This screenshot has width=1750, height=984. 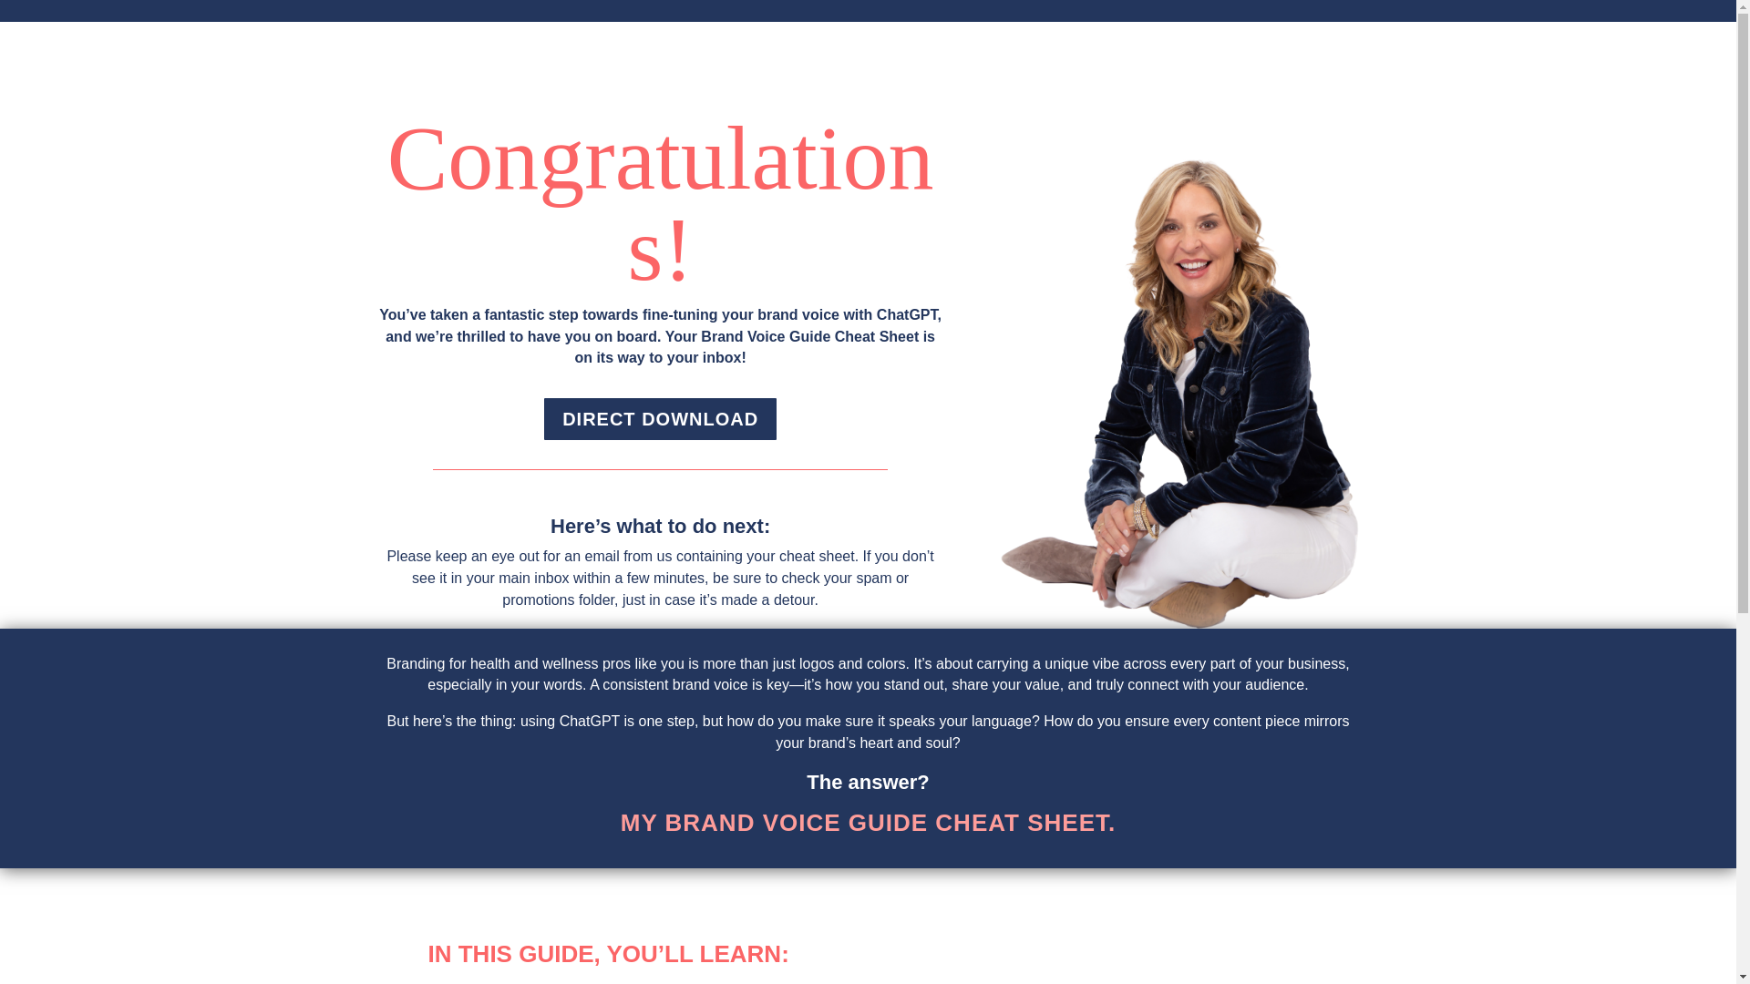 What do you see at coordinates (660, 419) in the screenshot?
I see `DIRECT DOWNLOAD` at bounding box center [660, 419].